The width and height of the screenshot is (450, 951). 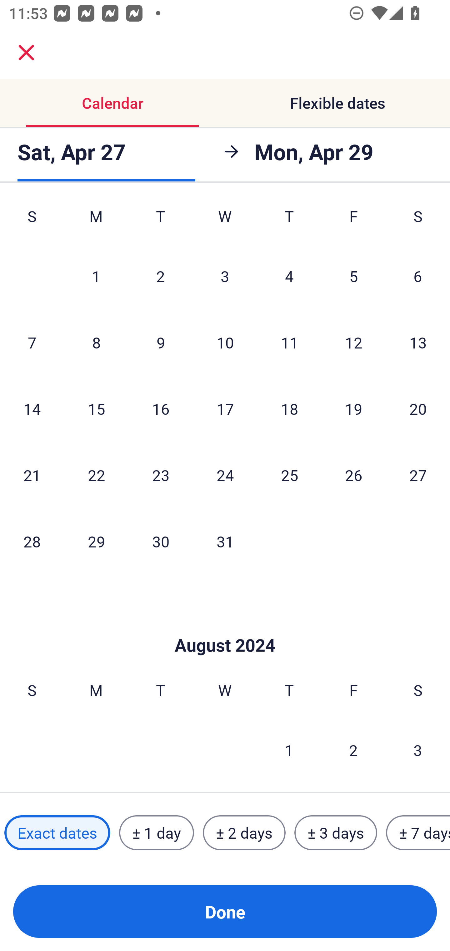 What do you see at coordinates (354, 342) in the screenshot?
I see `12 Friday, July 12, 2024` at bounding box center [354, 342].